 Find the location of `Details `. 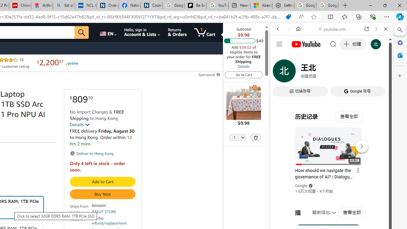

Details  is located at coordinates (79, 125).